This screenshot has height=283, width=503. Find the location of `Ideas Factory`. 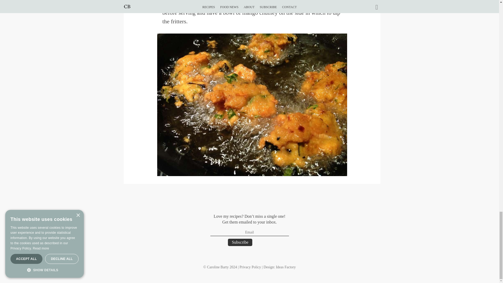

Ideas Factory is located at coordinates (286, 267).